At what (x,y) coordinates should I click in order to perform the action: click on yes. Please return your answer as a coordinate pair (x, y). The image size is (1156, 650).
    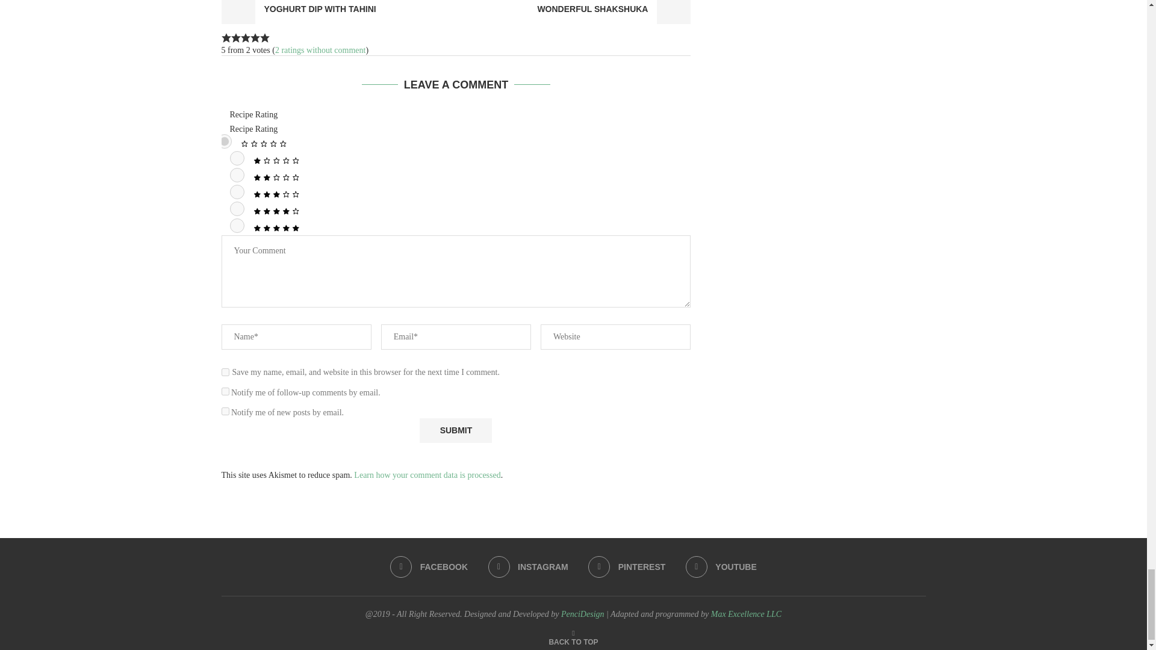
    Looking at the image, I should click on (225, 372).